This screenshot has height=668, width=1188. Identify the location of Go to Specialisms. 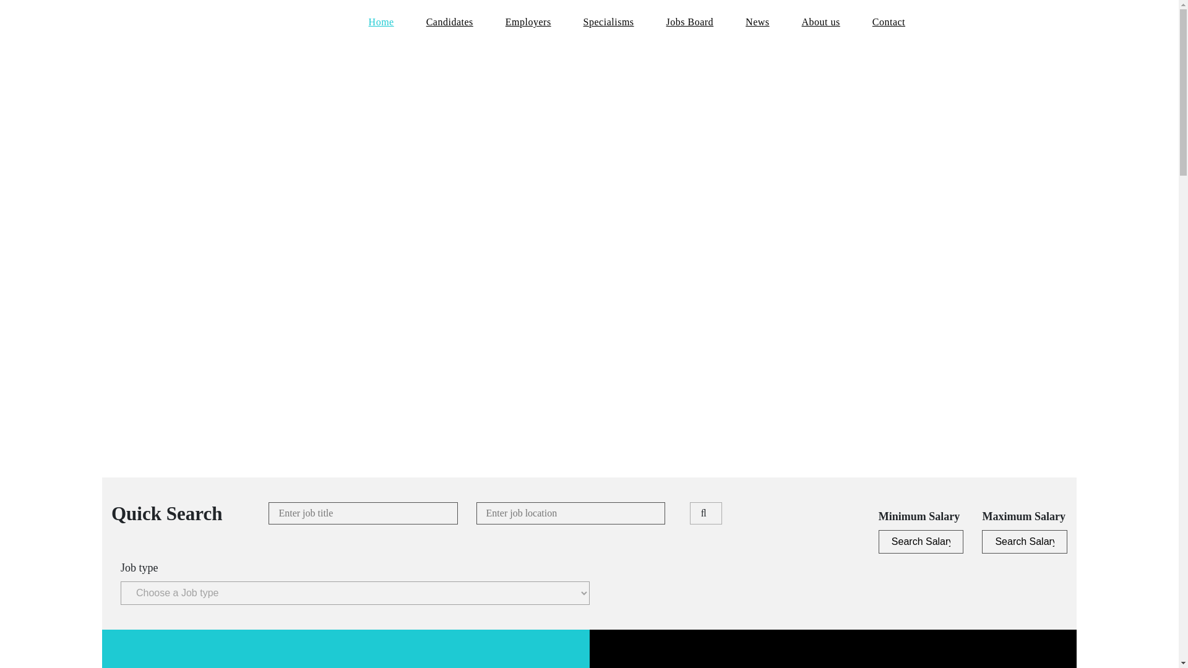
(609, 22).